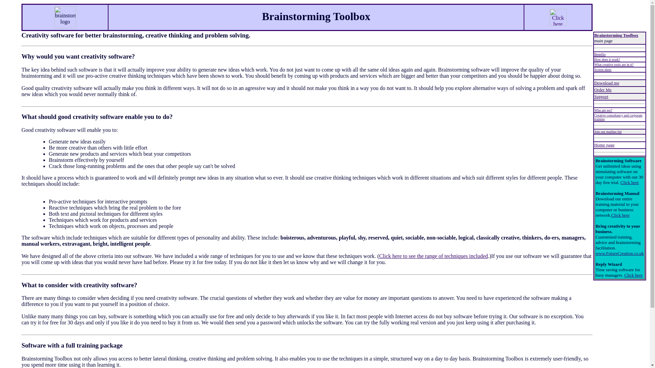 This screenshot has height=368, width=655. What do you see at coordinates (605, 144) in the screenshot?
I see `Home page` at bounding box center [605, 144].